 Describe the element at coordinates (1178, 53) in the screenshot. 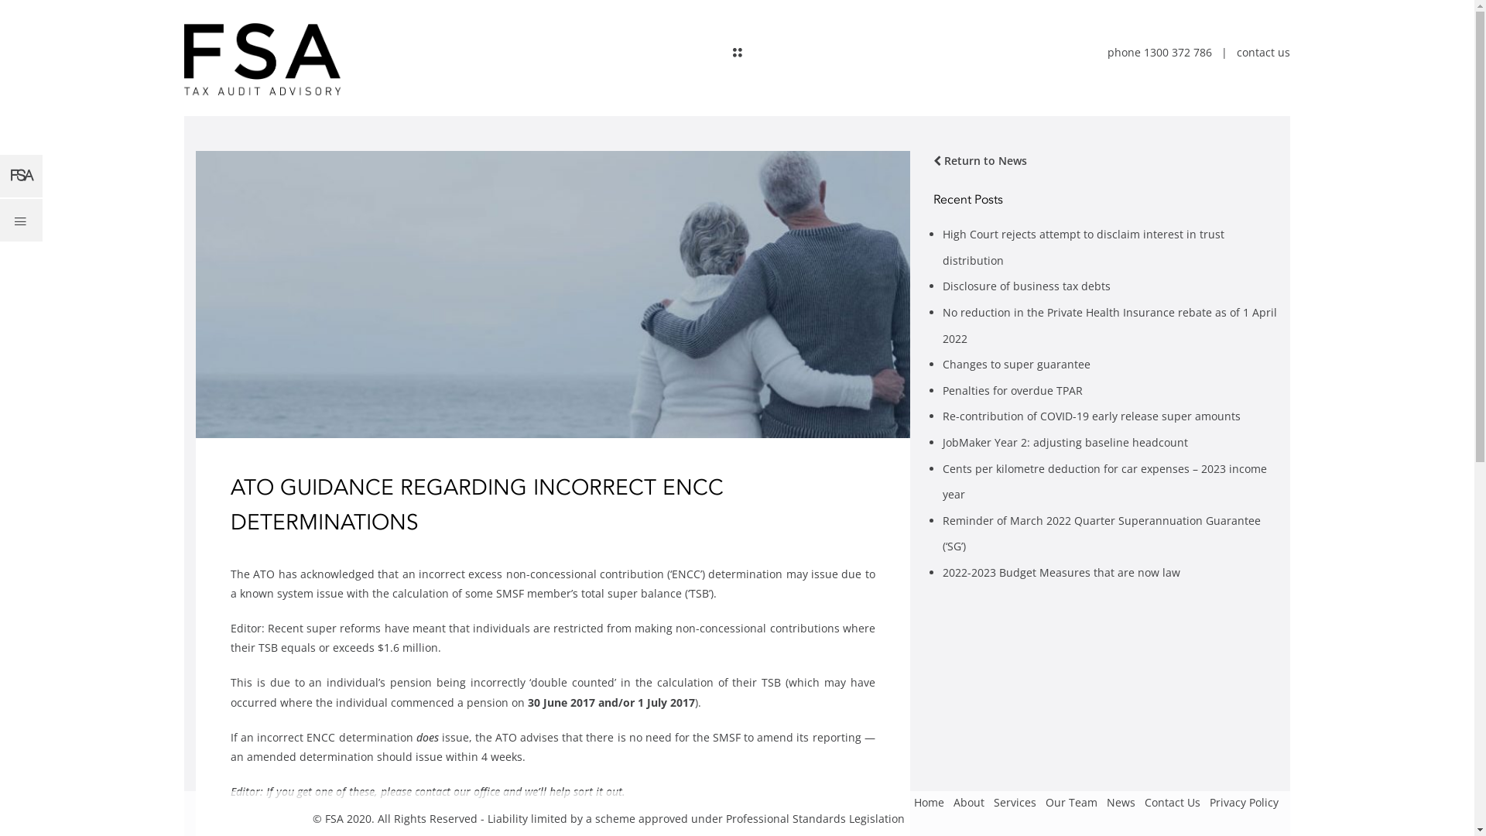

I see `1300 372 786` at that location.